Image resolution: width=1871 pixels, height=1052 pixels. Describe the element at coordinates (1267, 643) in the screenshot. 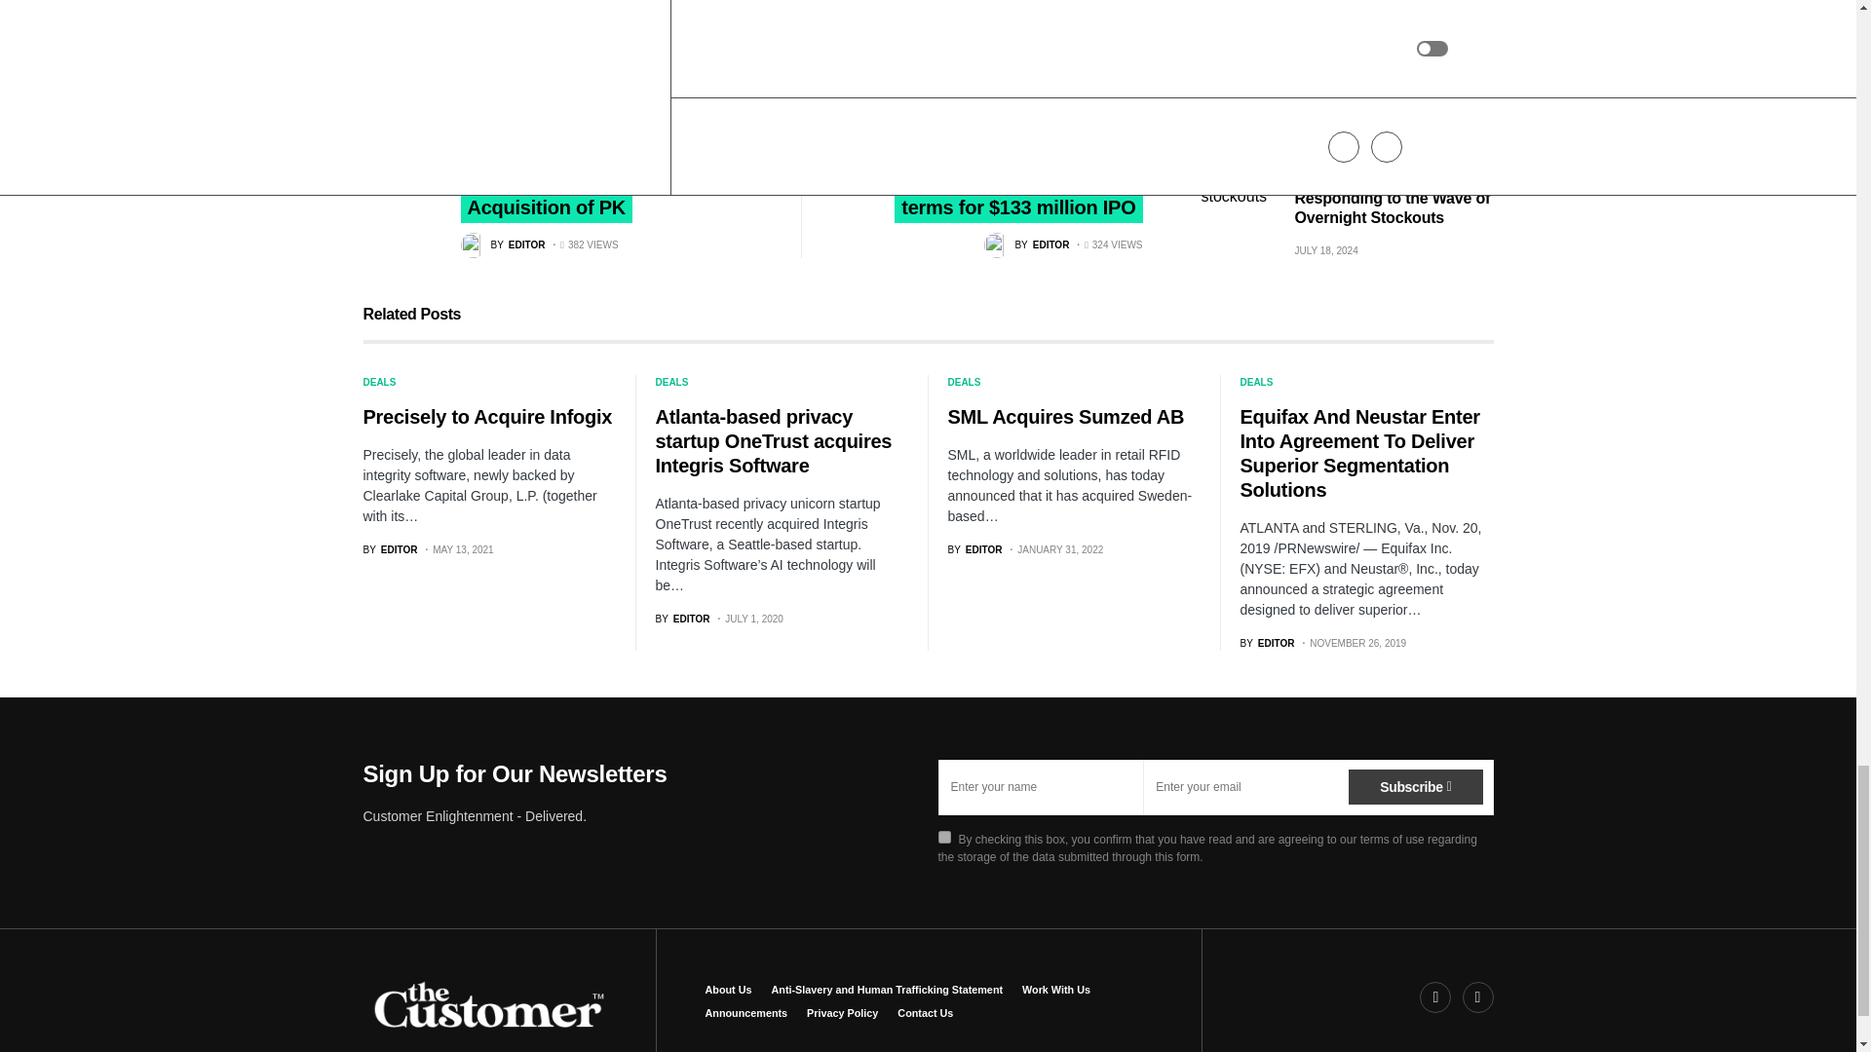

I see `View all posts by Editor` at that location.